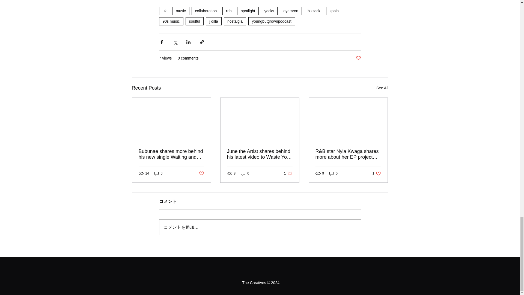 The height and width of the screenshot is (295, 524). What do you see at coordinates (291, 11) in the screenshot?
I see `ayamron` at bounding box center [291, 11].